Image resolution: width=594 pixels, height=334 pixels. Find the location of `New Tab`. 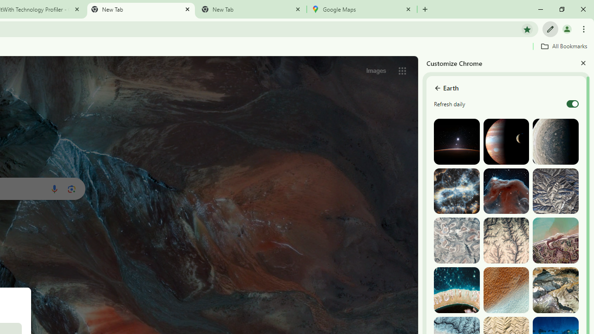

New Tab is located at coordinates (425, 9).